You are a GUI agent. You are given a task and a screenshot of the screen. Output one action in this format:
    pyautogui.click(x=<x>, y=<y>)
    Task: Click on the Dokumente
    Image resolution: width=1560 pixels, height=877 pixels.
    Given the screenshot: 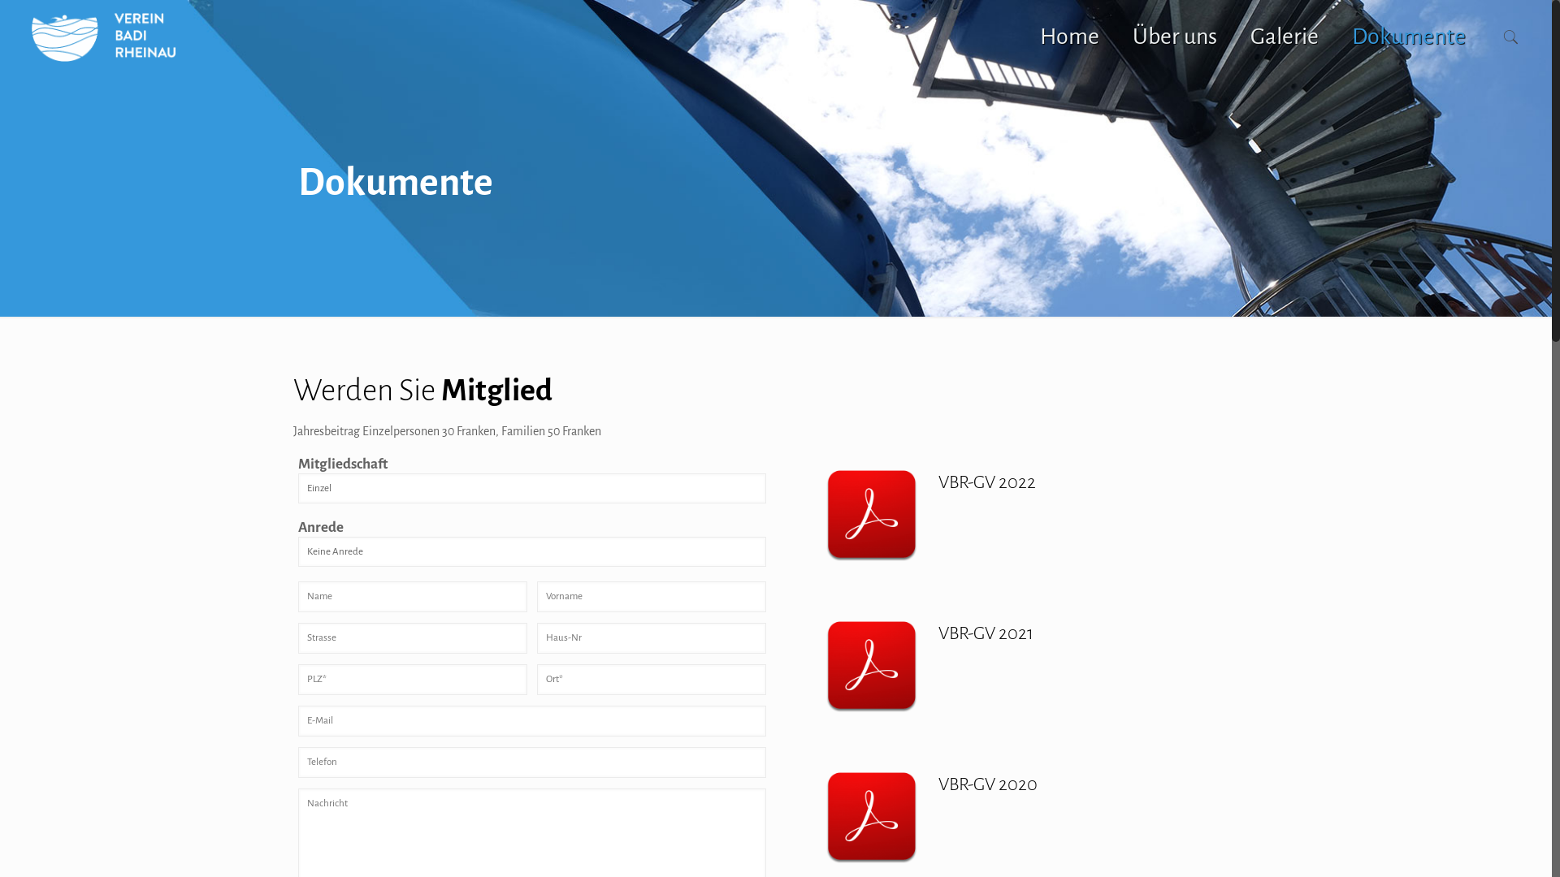 What is the action you would take?
    pyautogui.click(x=1409, y=37)
    